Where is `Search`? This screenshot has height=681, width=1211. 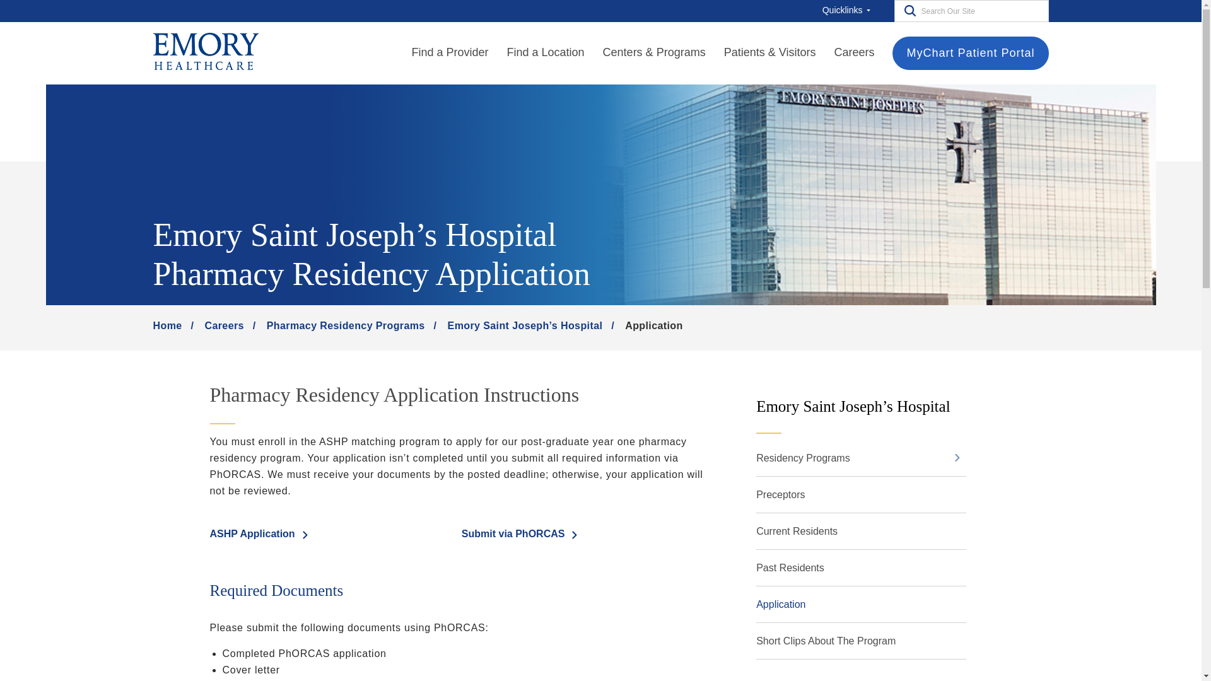
Search is located at coordinates (907, 10).